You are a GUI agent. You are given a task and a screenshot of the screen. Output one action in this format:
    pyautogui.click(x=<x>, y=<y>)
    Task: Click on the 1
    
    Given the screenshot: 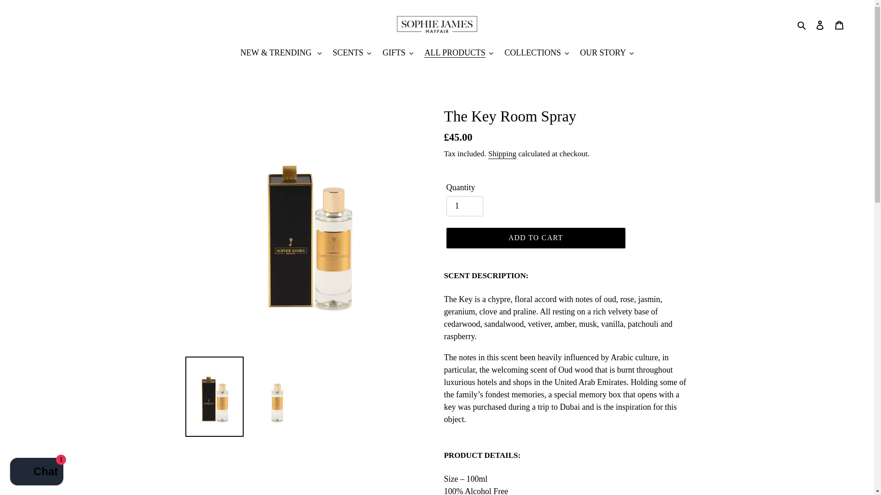 What is the action you would take?
    pyautogui.click(x=464, y=206)
    